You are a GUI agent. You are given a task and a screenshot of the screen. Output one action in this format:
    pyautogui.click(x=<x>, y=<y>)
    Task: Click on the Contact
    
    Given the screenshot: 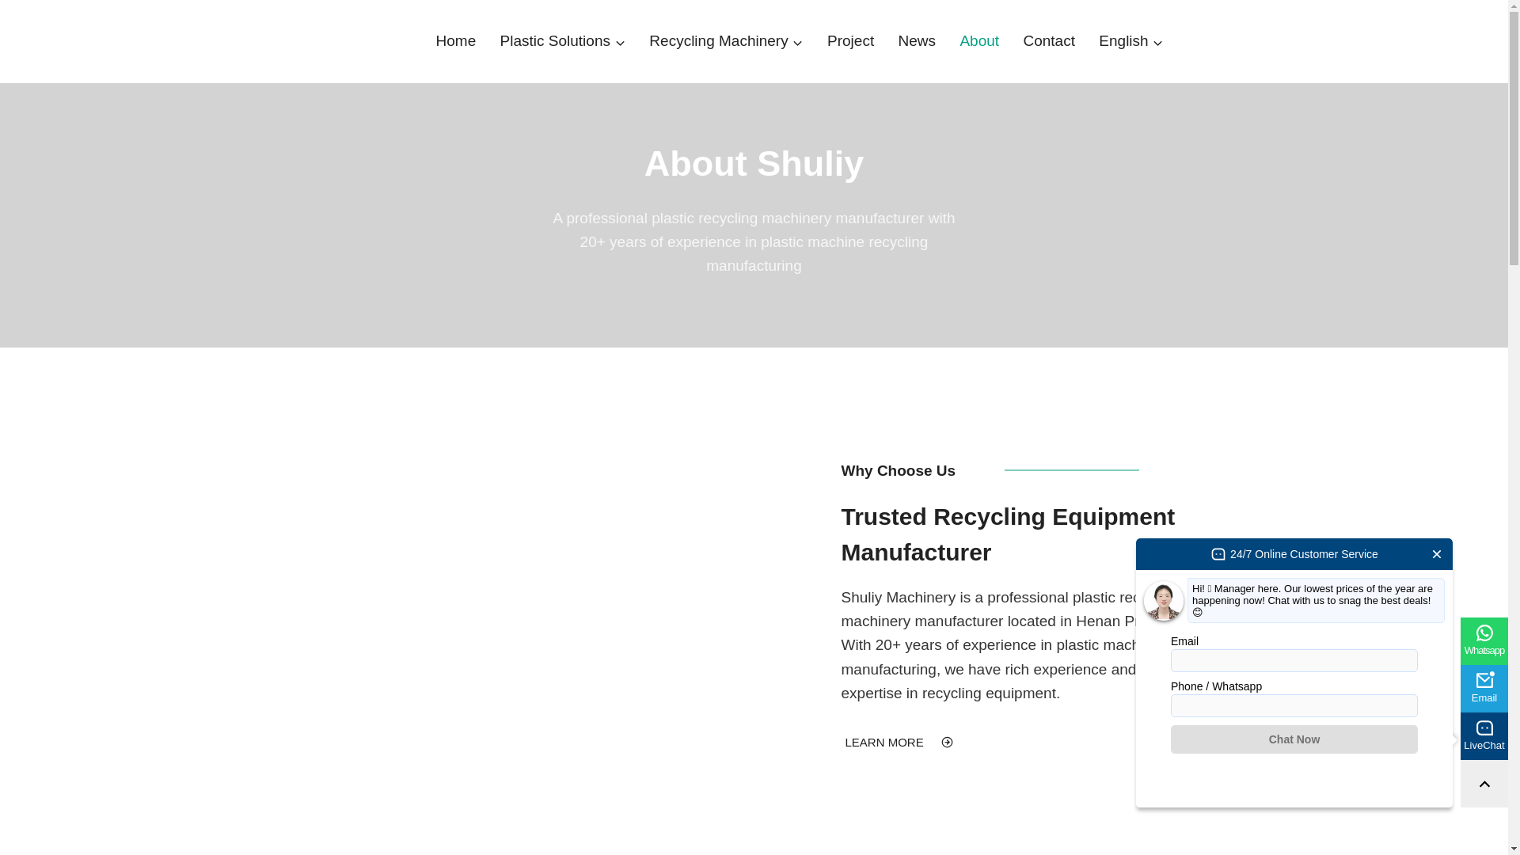 What is the action you would take?
    pyautogui.click(x=1048, y=41)
    